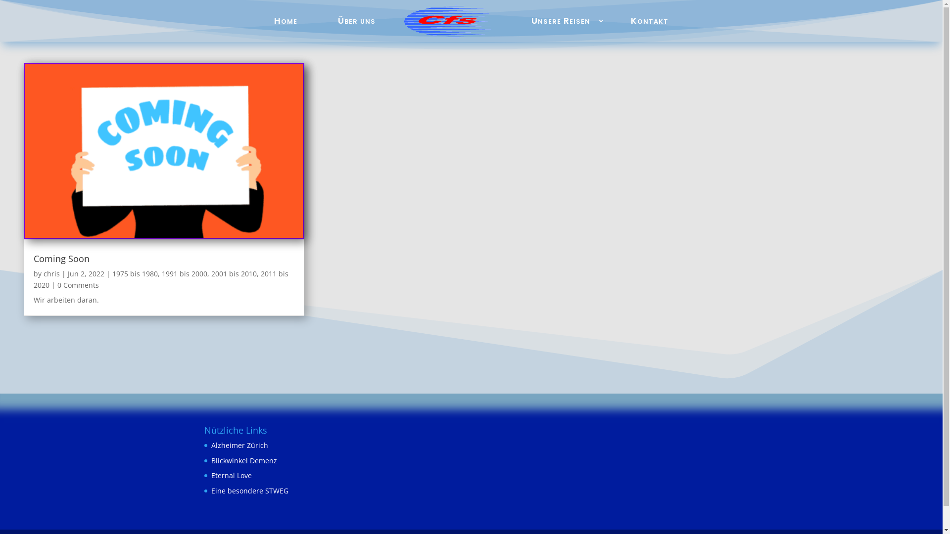 The width and height of the screenshot is (950, 534). I want to click on Coming Soon, so click(61, 259).